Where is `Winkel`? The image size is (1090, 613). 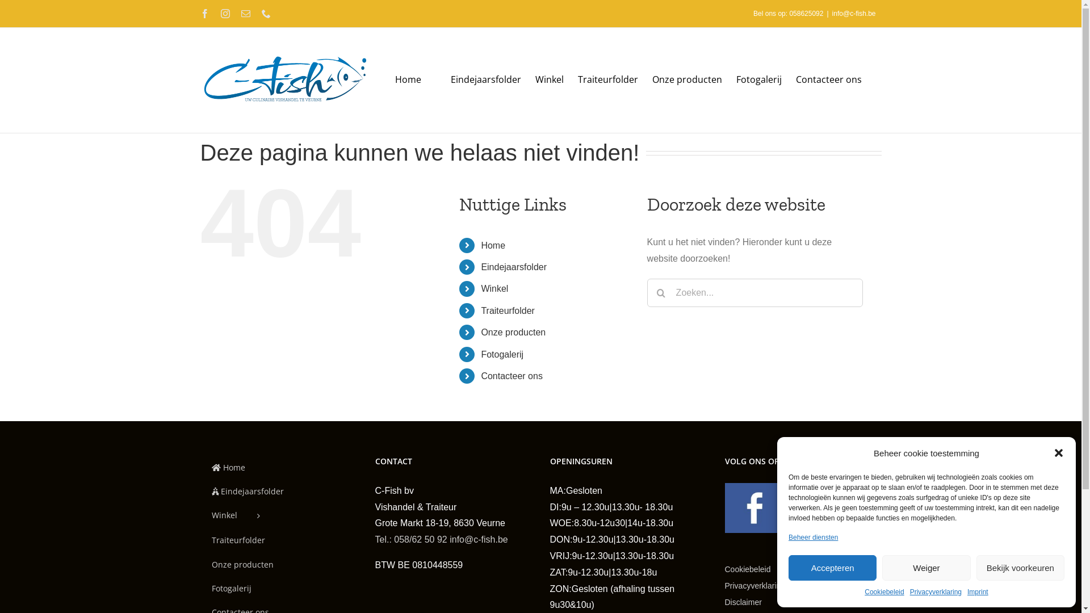
Winkel is located at coordinates (278, 516).